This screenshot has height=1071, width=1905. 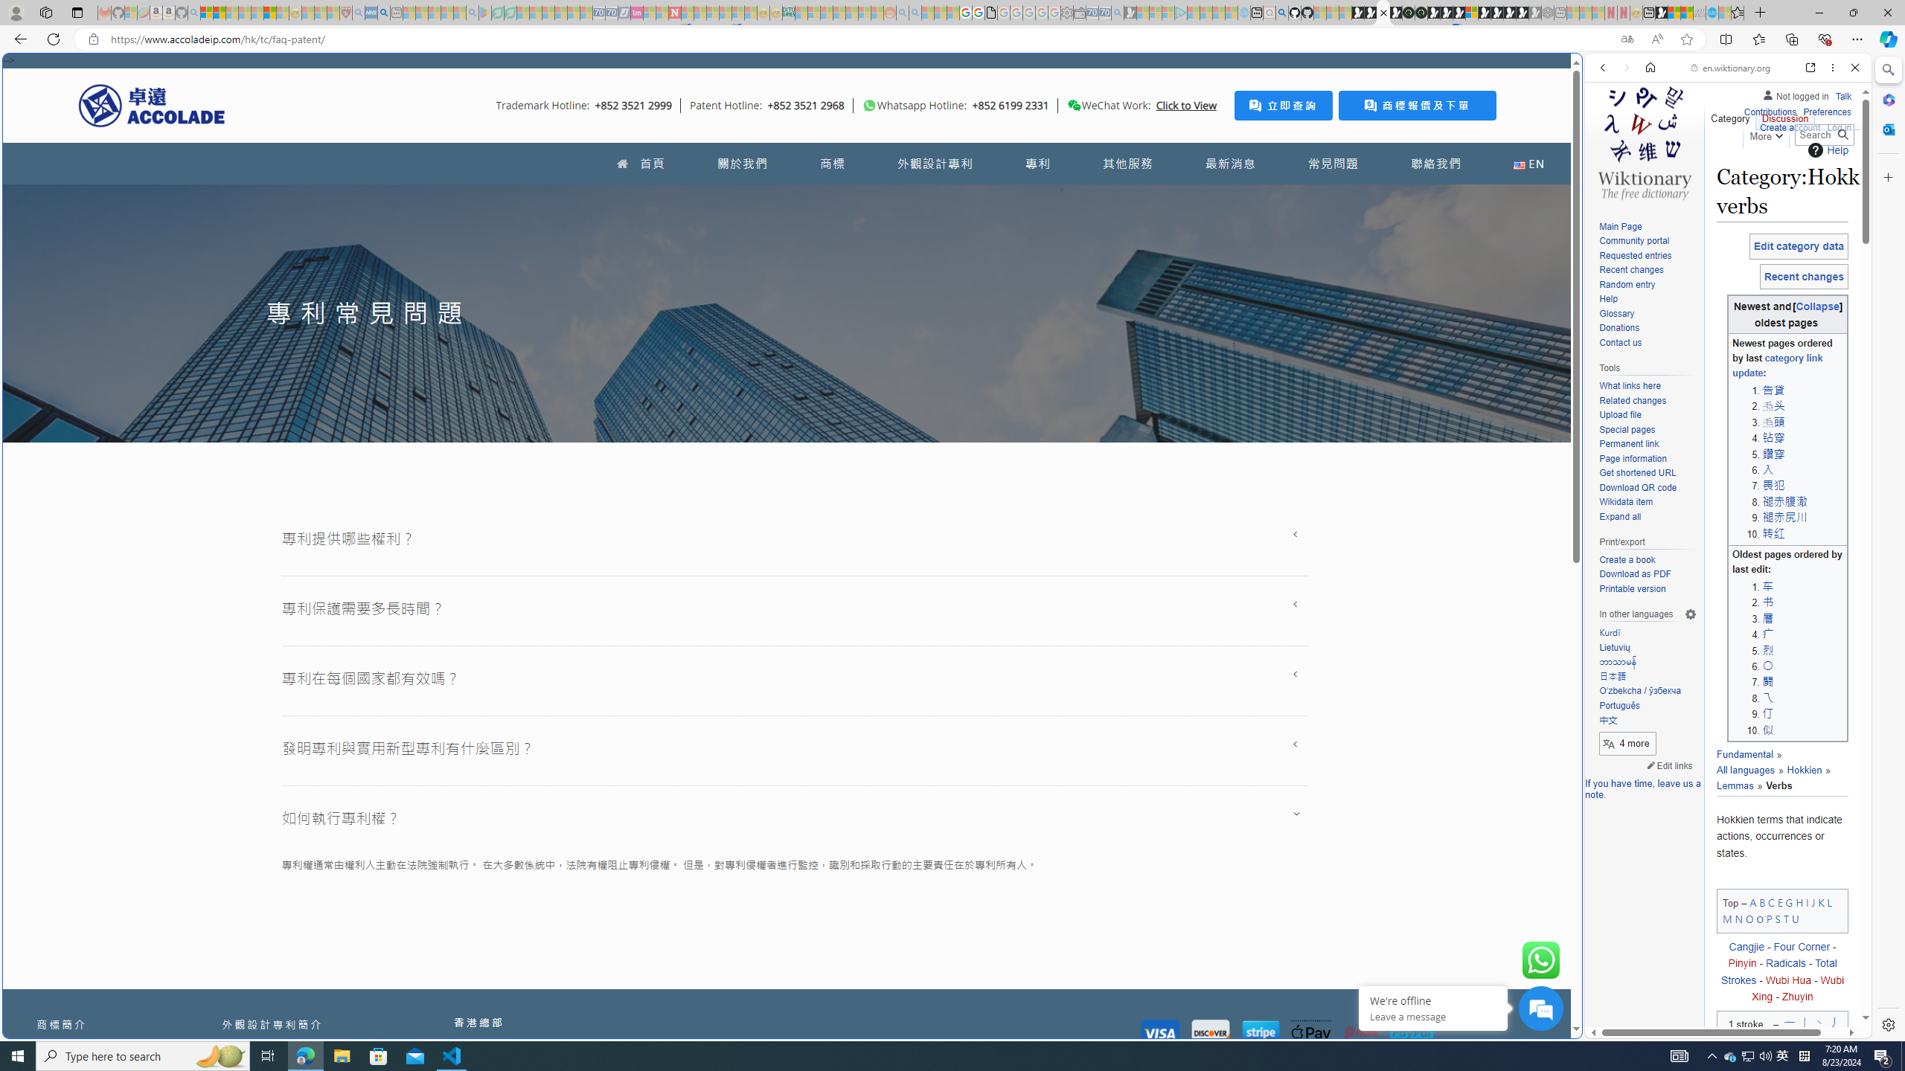 What do you see at coordinates (1628, 444) in the screenshot?
I see `Permanent link` at bounding box center [1628, 444].